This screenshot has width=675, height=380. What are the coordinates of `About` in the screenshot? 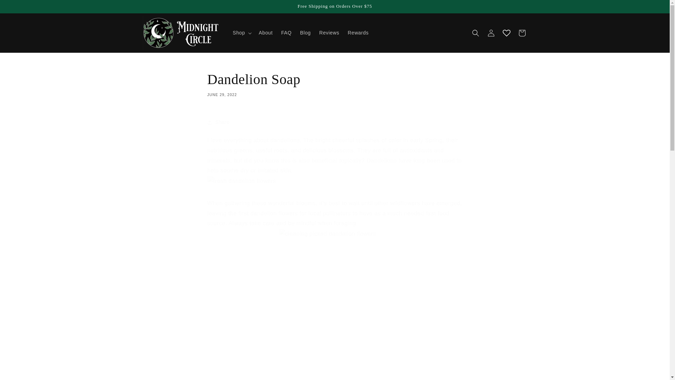 It's located at (265, 33).